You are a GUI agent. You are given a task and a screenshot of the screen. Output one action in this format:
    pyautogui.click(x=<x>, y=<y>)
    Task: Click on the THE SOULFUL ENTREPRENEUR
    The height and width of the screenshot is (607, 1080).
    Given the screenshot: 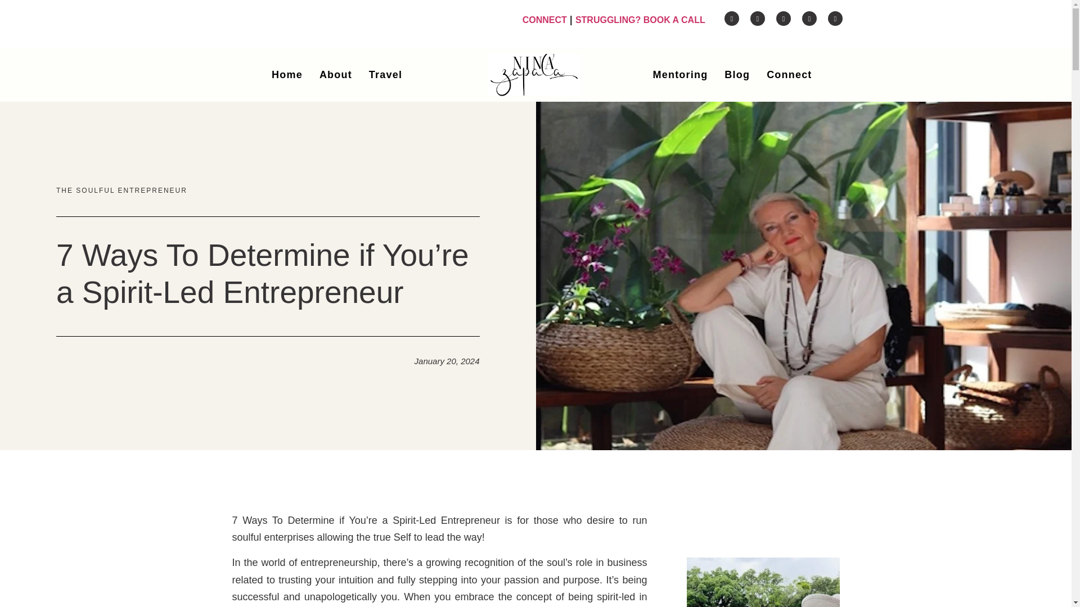 What is the action you would take?
    pyautogui.click(x=121, y=190)
    